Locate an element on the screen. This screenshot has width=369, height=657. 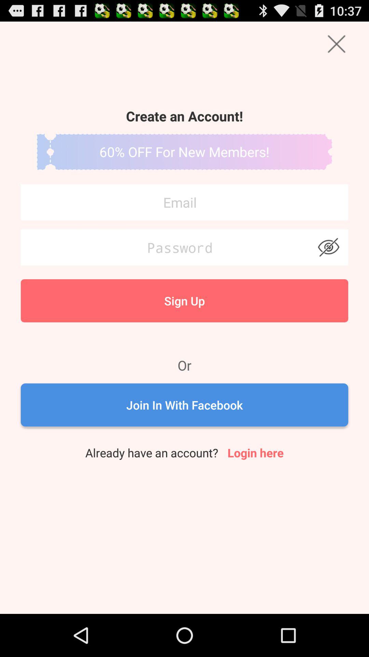
enter password is located at coordinates (184, 247).